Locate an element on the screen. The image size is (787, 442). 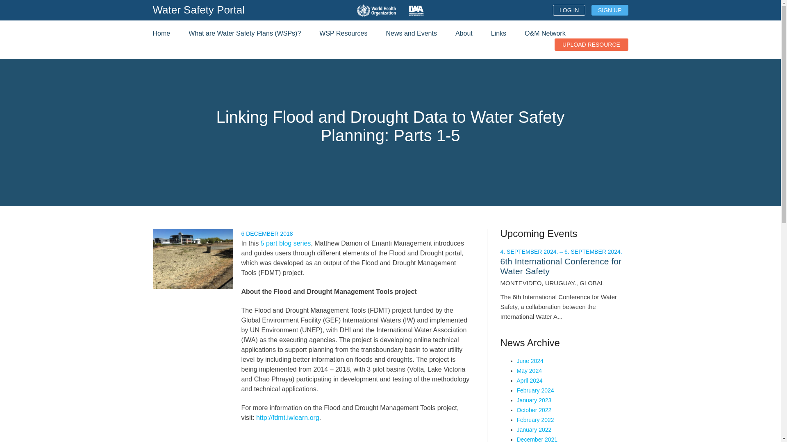
WSP Resources is located at coordinates (343, 33).